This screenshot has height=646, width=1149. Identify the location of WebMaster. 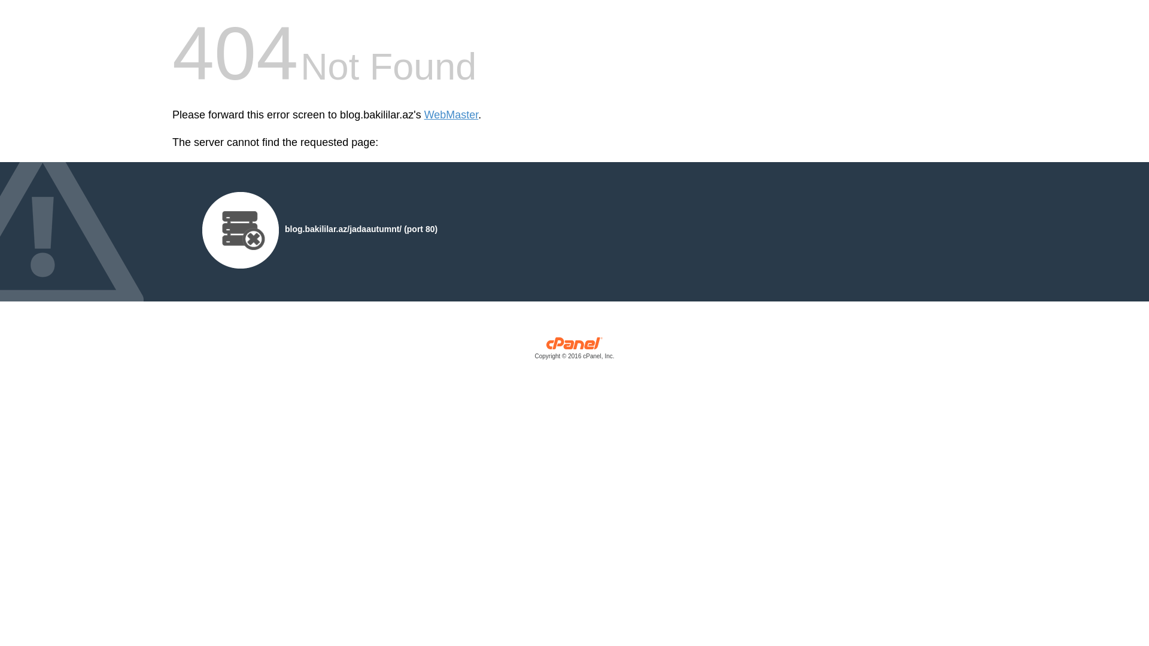
(451, 115).